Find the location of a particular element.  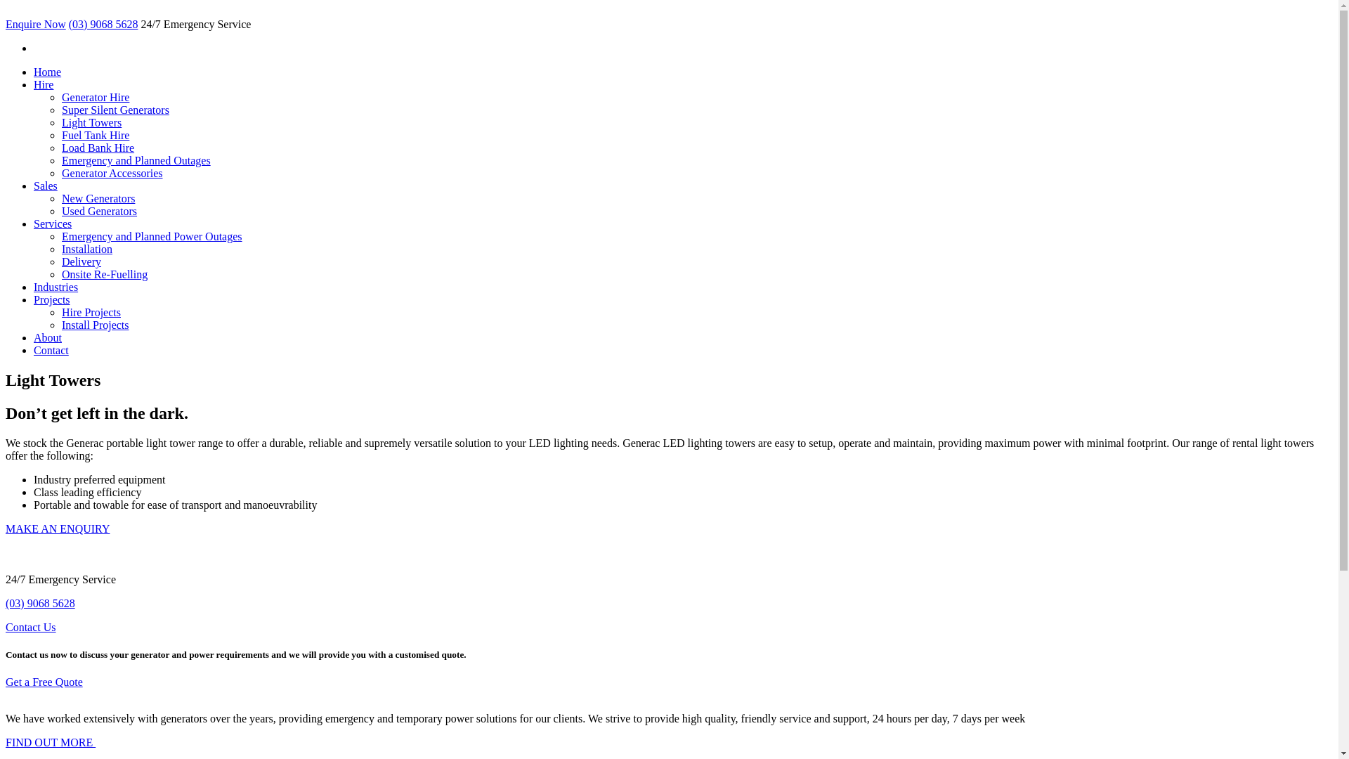

Install Projects is located at coordinates (96, 325).